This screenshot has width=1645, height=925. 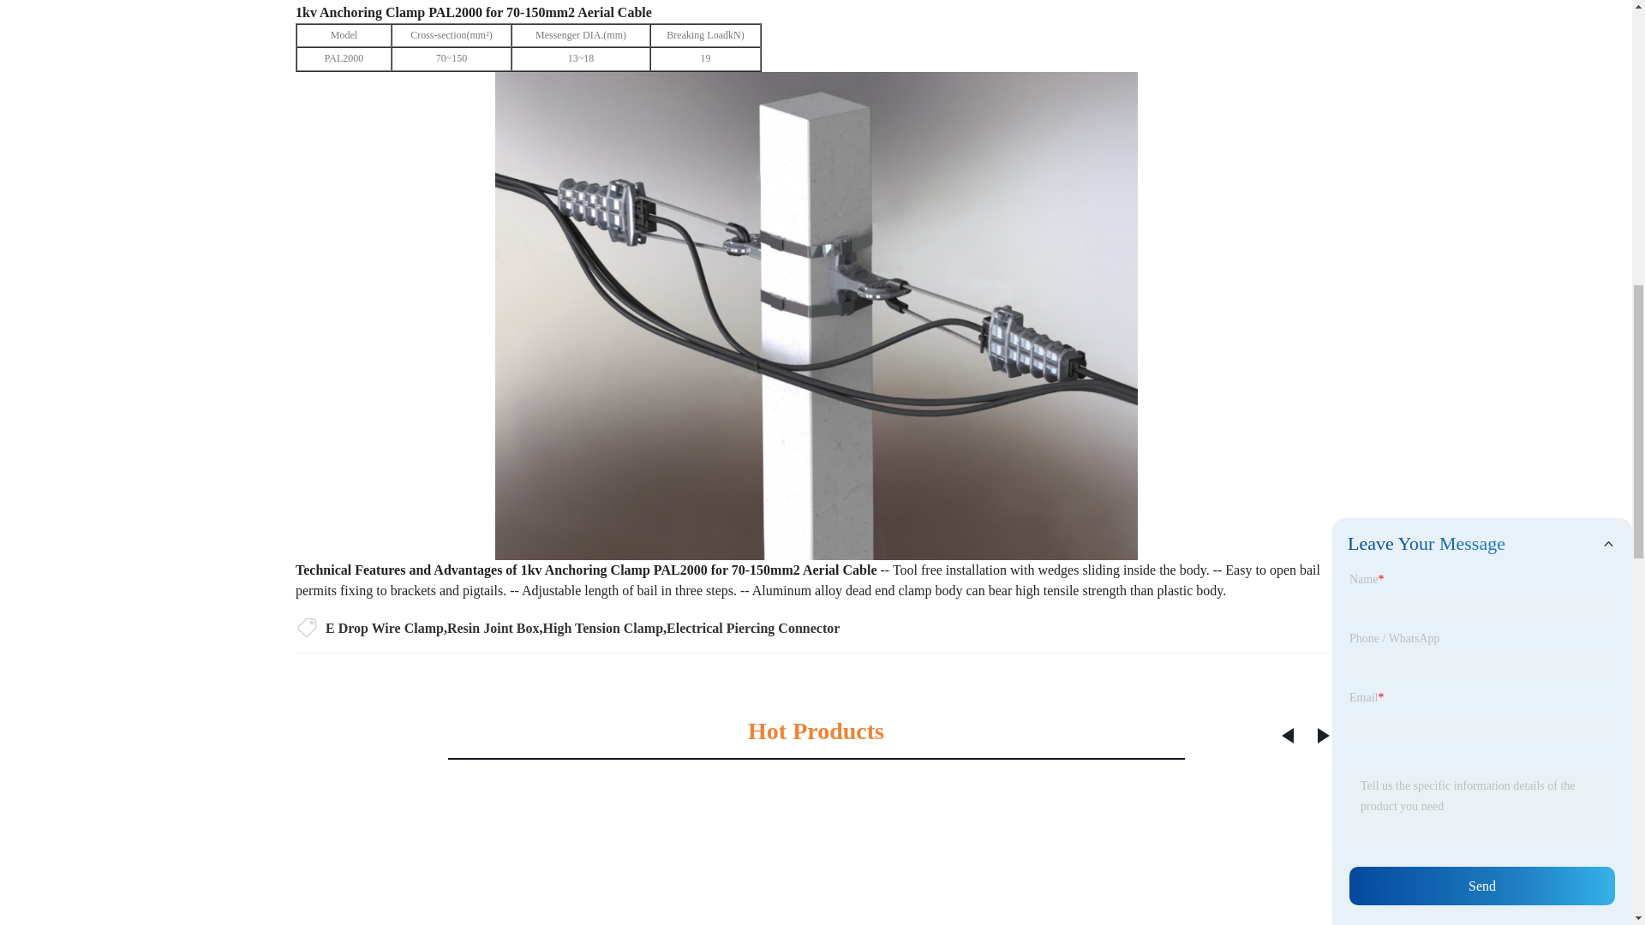 I want to click on Resin Joint Box, so click(x=493, y=627).